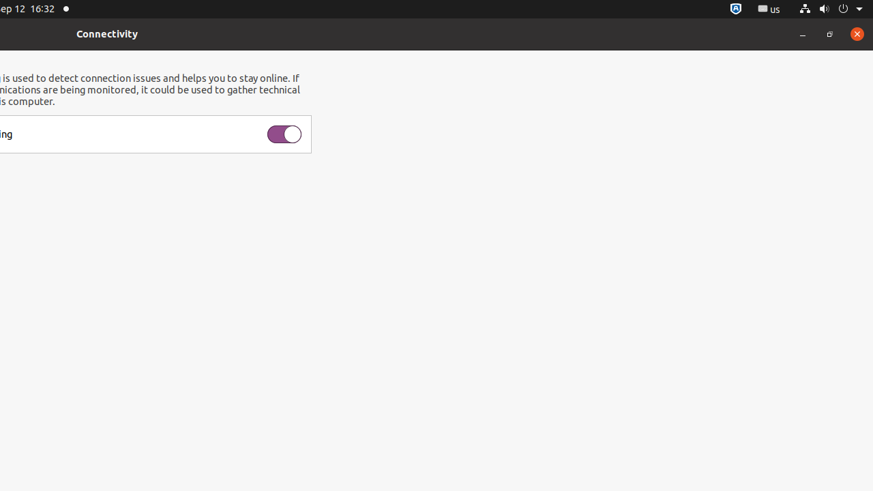 The image size is (873, 491). Describe the element at coordinates (803, 34) in the screenshot. I see `Minimize` at that location.